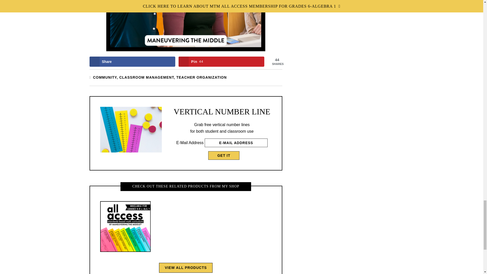 This screenshot has width=487, height=274. Describe the element at coordinates (147, 77) in the screenshot. I see `CLASSROOM MANAGEMENT` at that location.